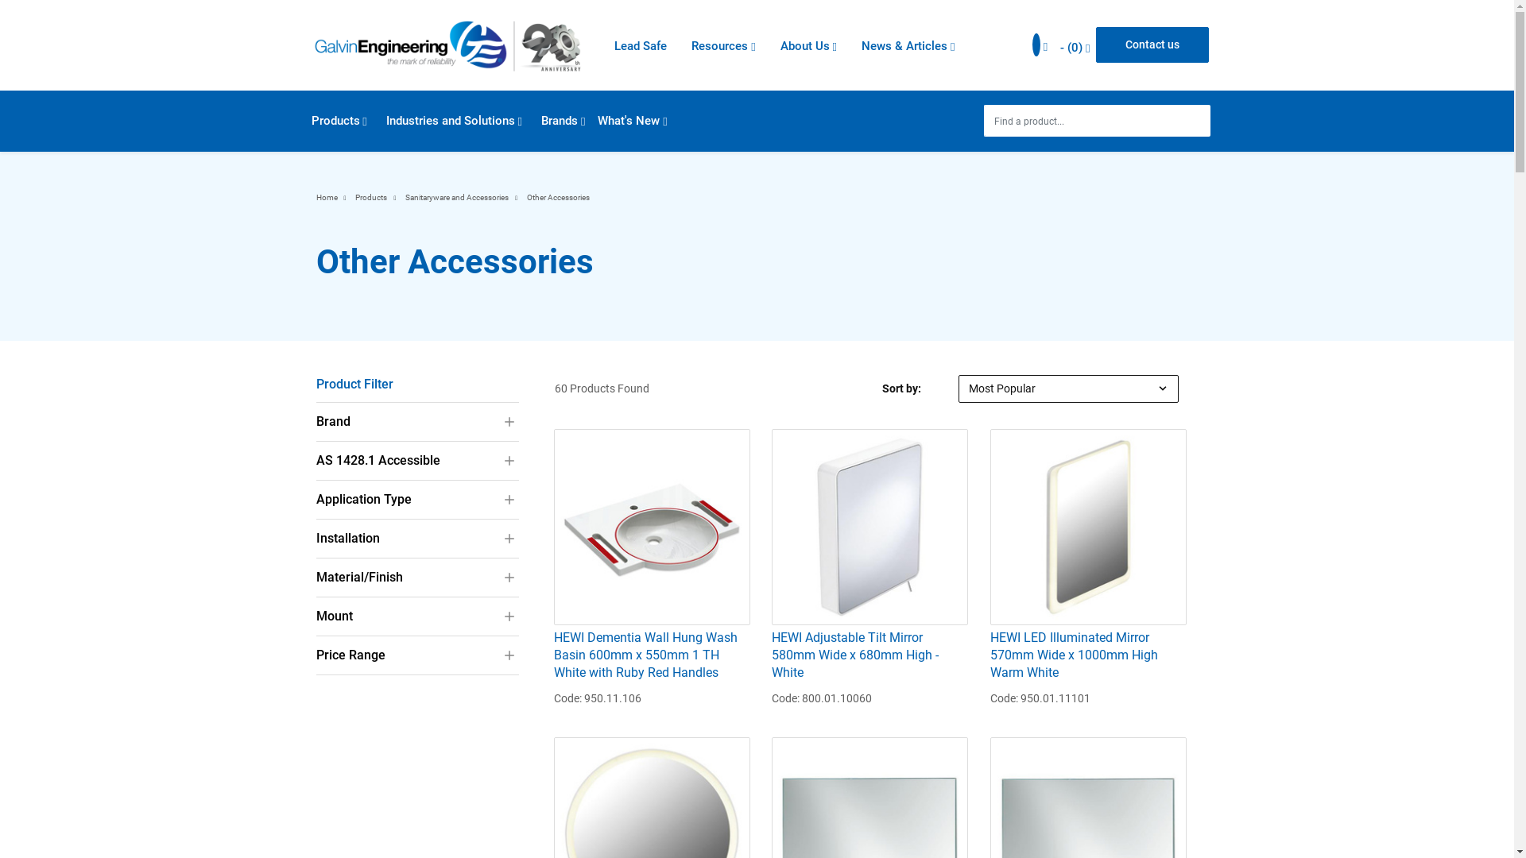  Describe the element at coordinates (723, 46) in the screenshot. I see `Resources` at that location.